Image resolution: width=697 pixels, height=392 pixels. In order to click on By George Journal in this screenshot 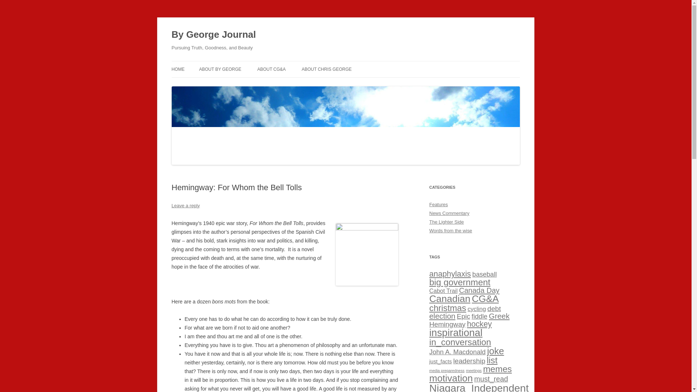, I will do `click(213, 35)`.